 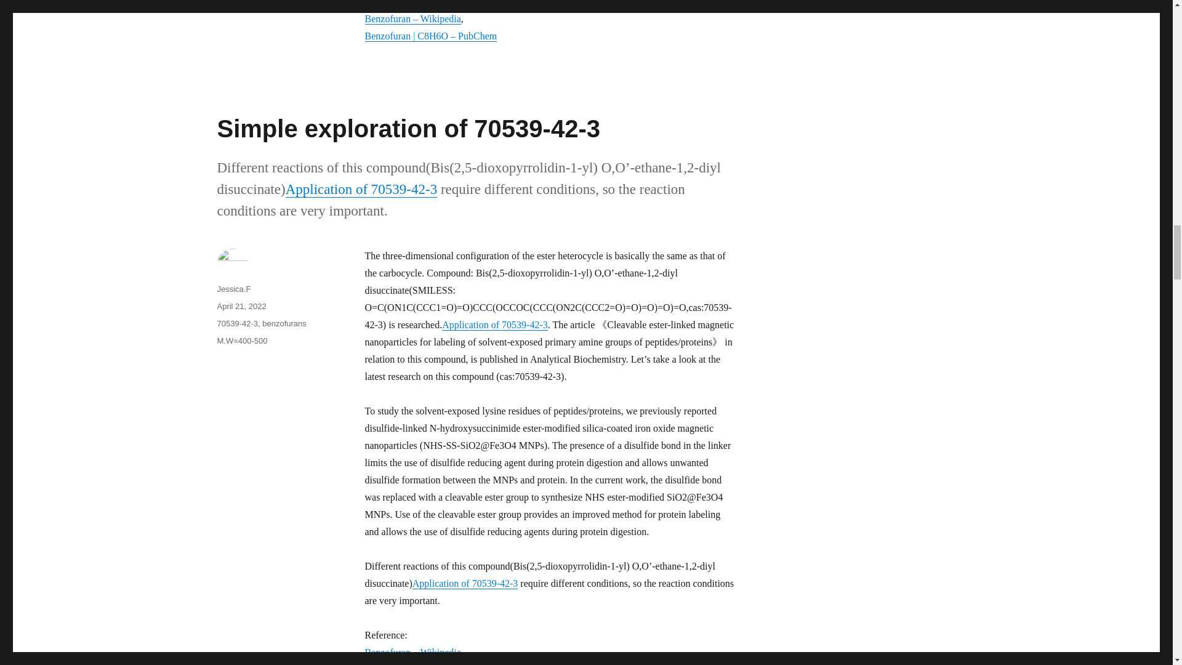 I want to click on Application of 70539-42-3, so click(x=495, y=324).